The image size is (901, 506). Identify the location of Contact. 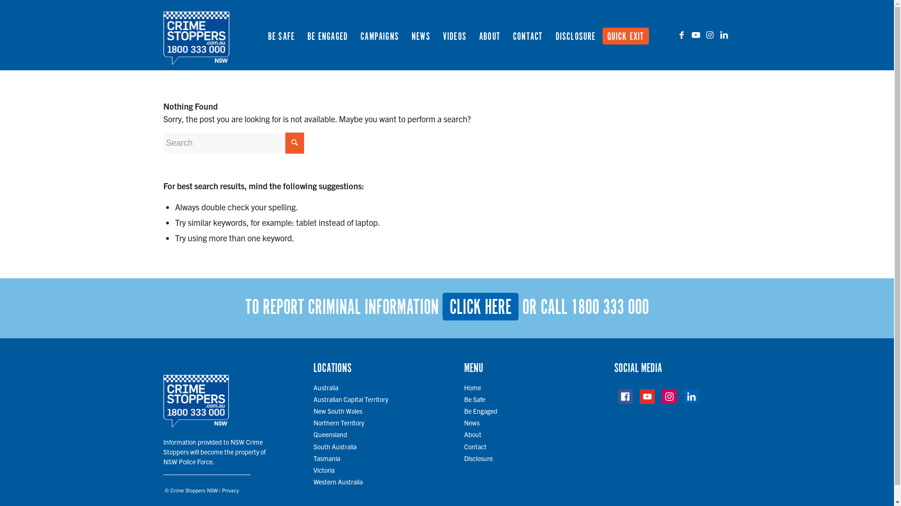
(475, 446).